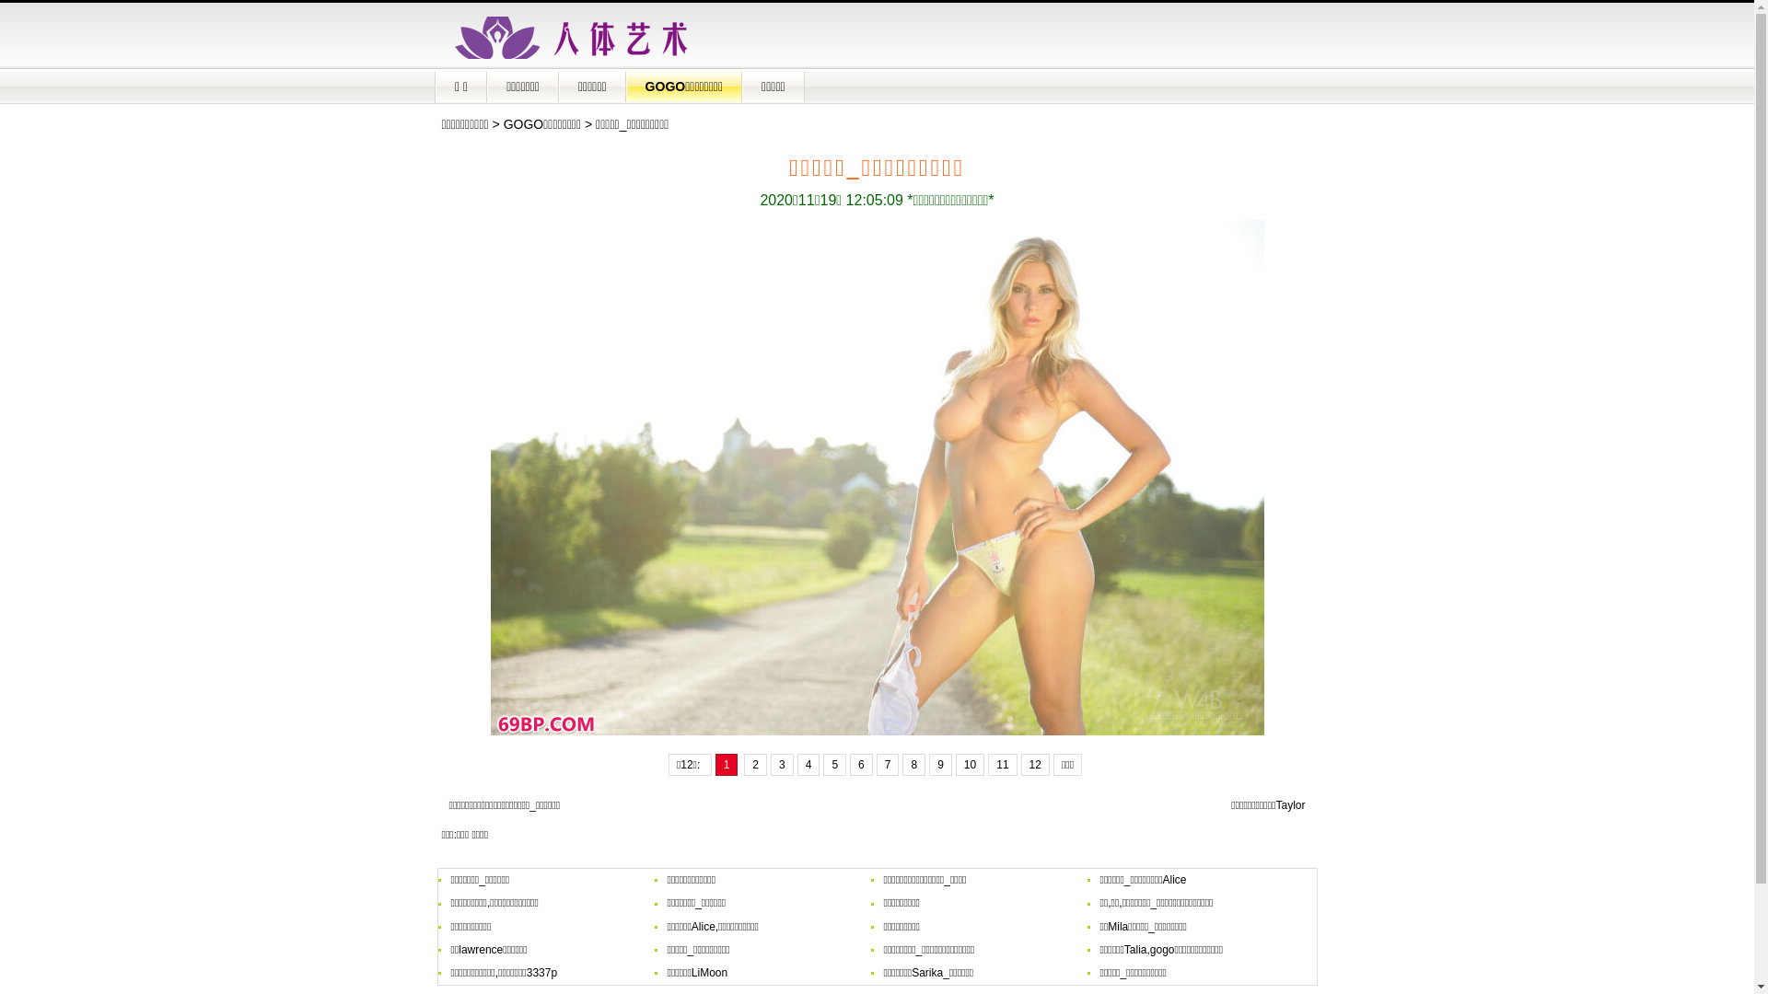 Image resolution: width=1768 pixels, height=994 pixels. I want to click on 12, so click(1035, 765).